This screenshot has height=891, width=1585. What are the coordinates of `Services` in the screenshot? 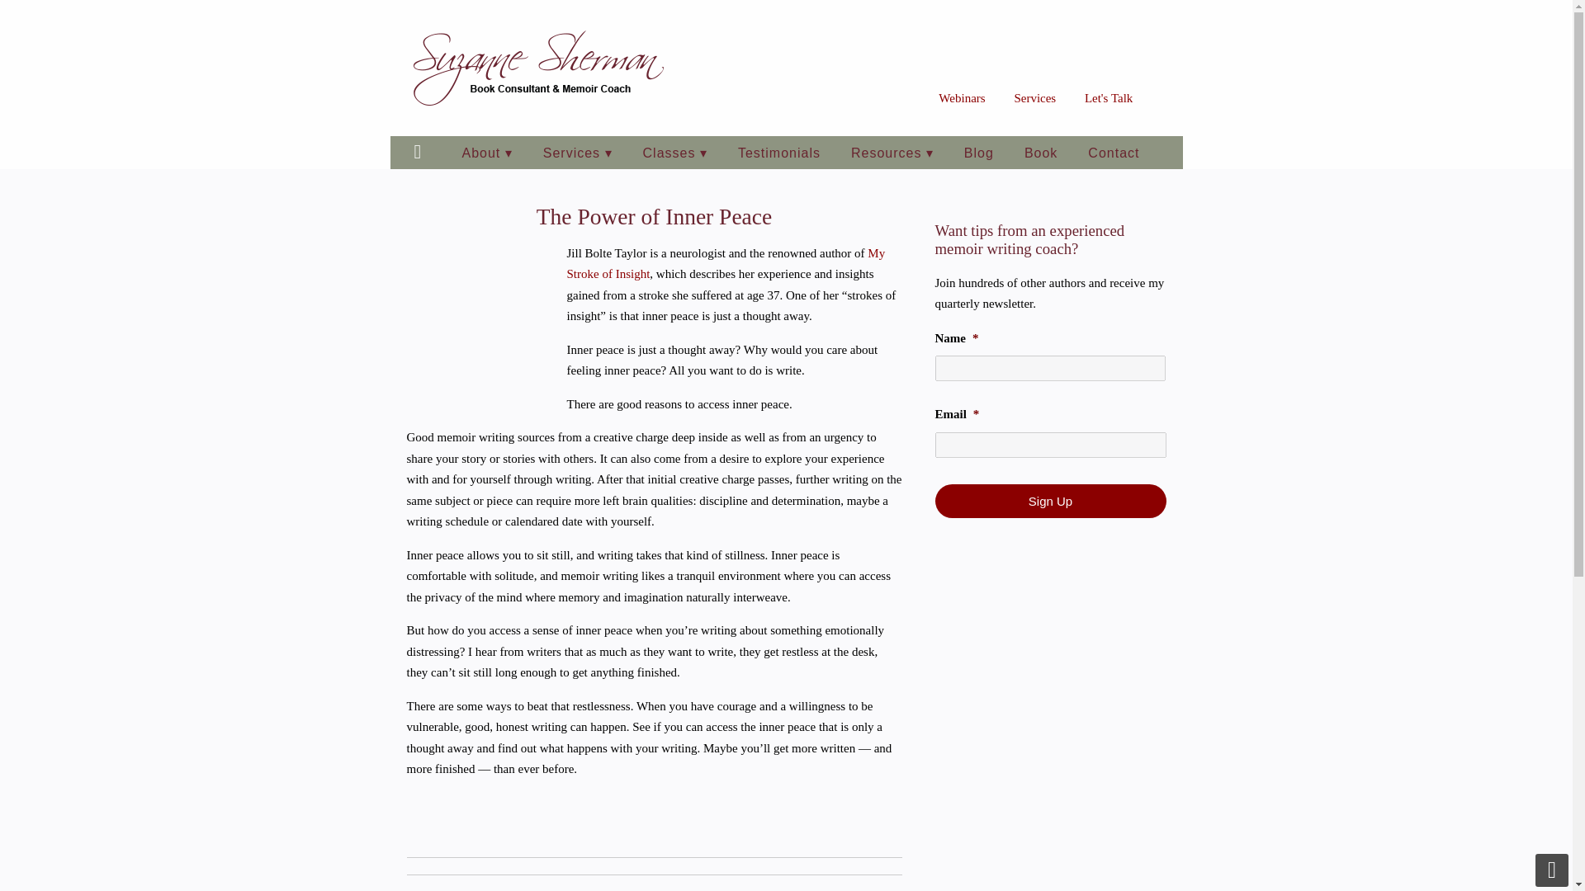 It's located at (1034, 98).